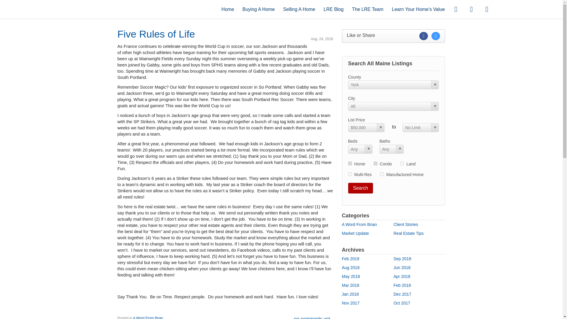 The height and width of the screenshot is (319, 567). I want to click on Dec 2017, so click(402, 294).